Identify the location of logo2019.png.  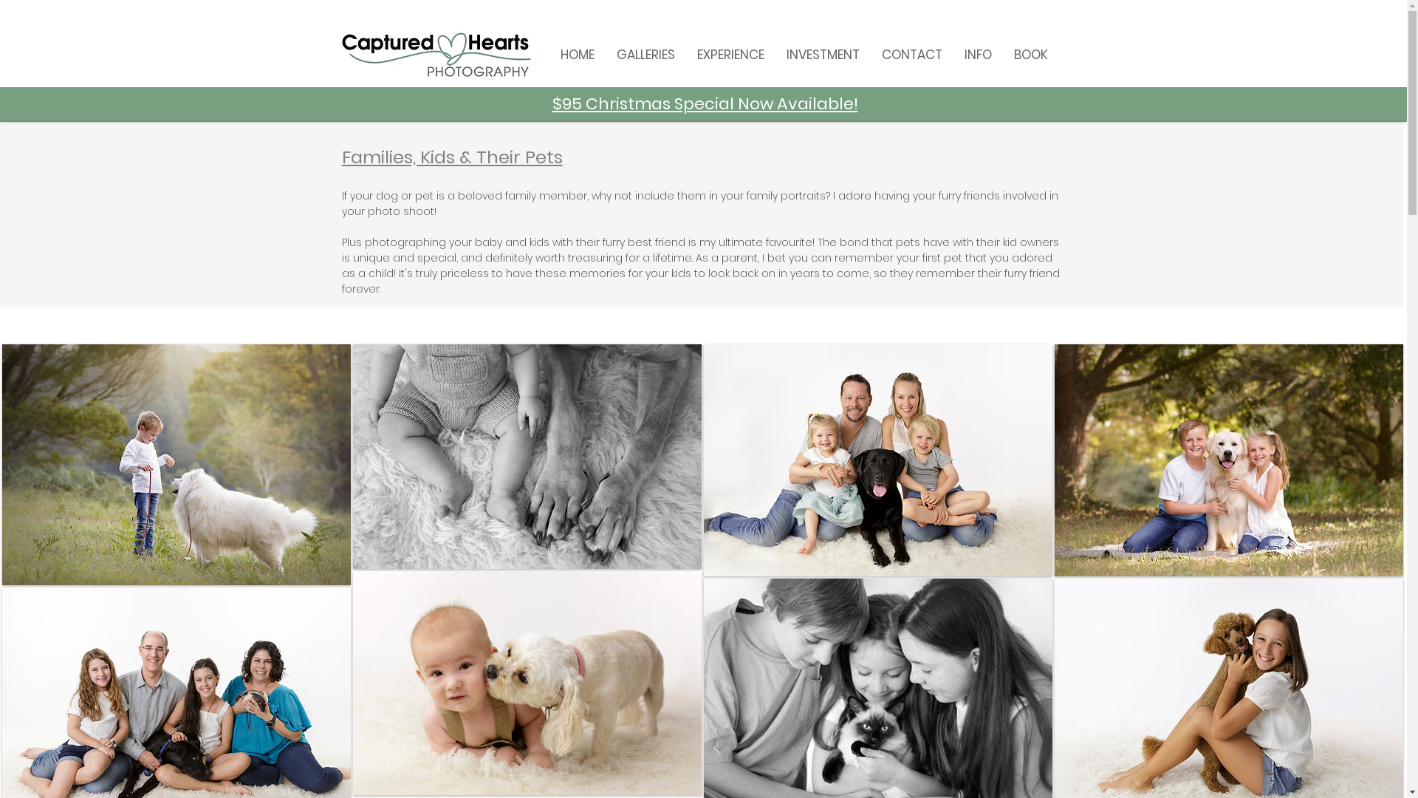
(437, 55).